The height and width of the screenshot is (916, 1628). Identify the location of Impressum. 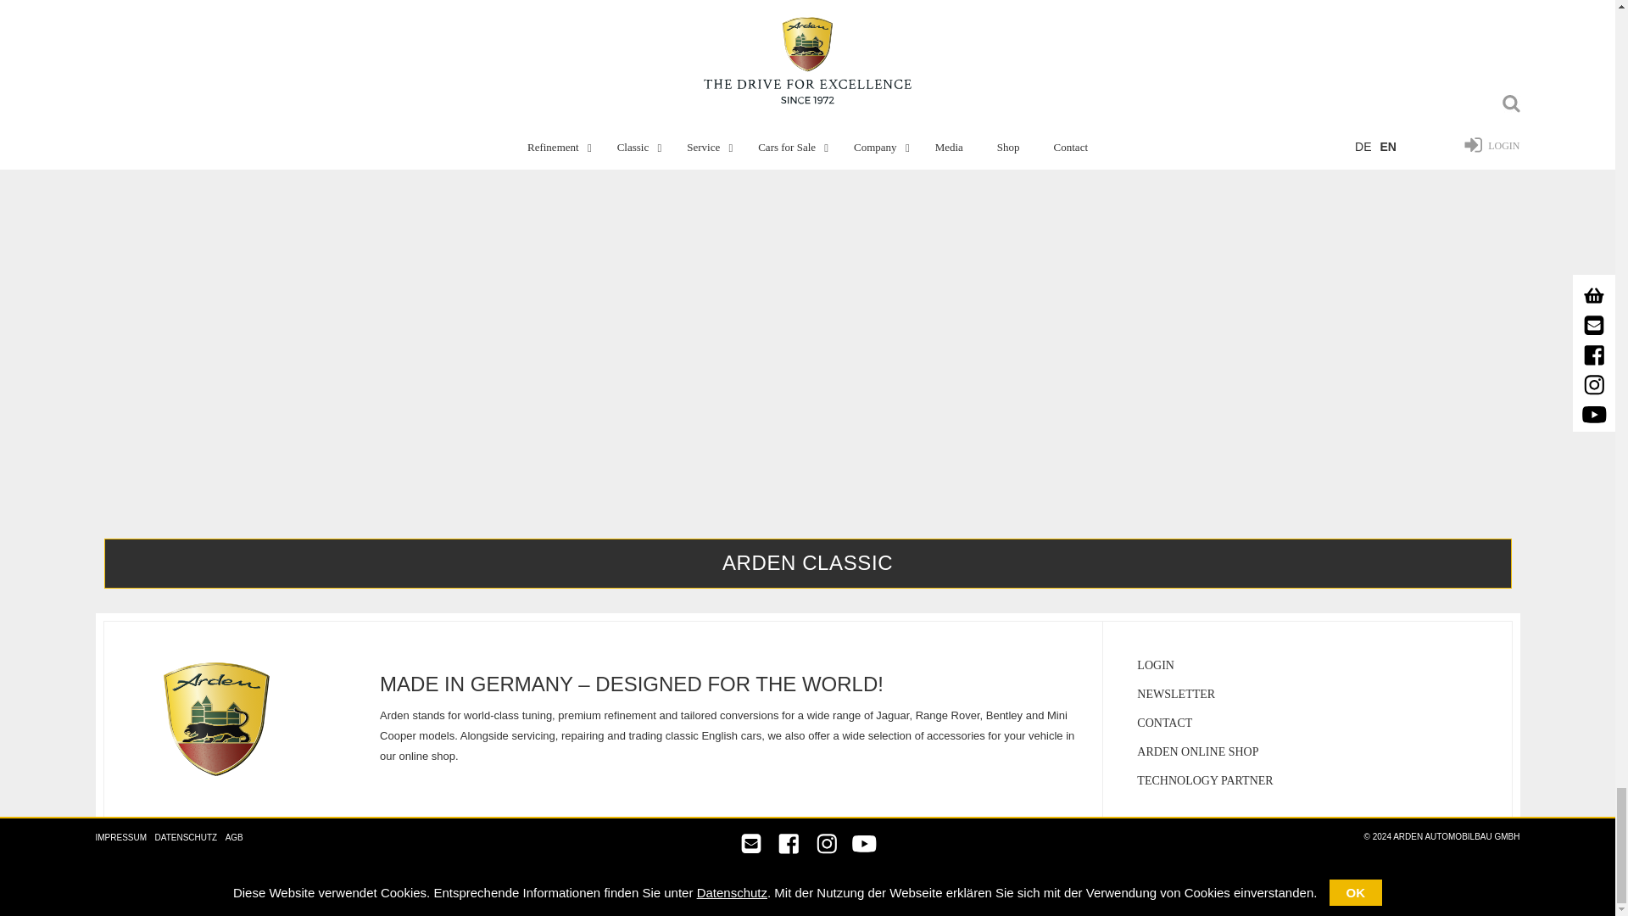
(120, 836).